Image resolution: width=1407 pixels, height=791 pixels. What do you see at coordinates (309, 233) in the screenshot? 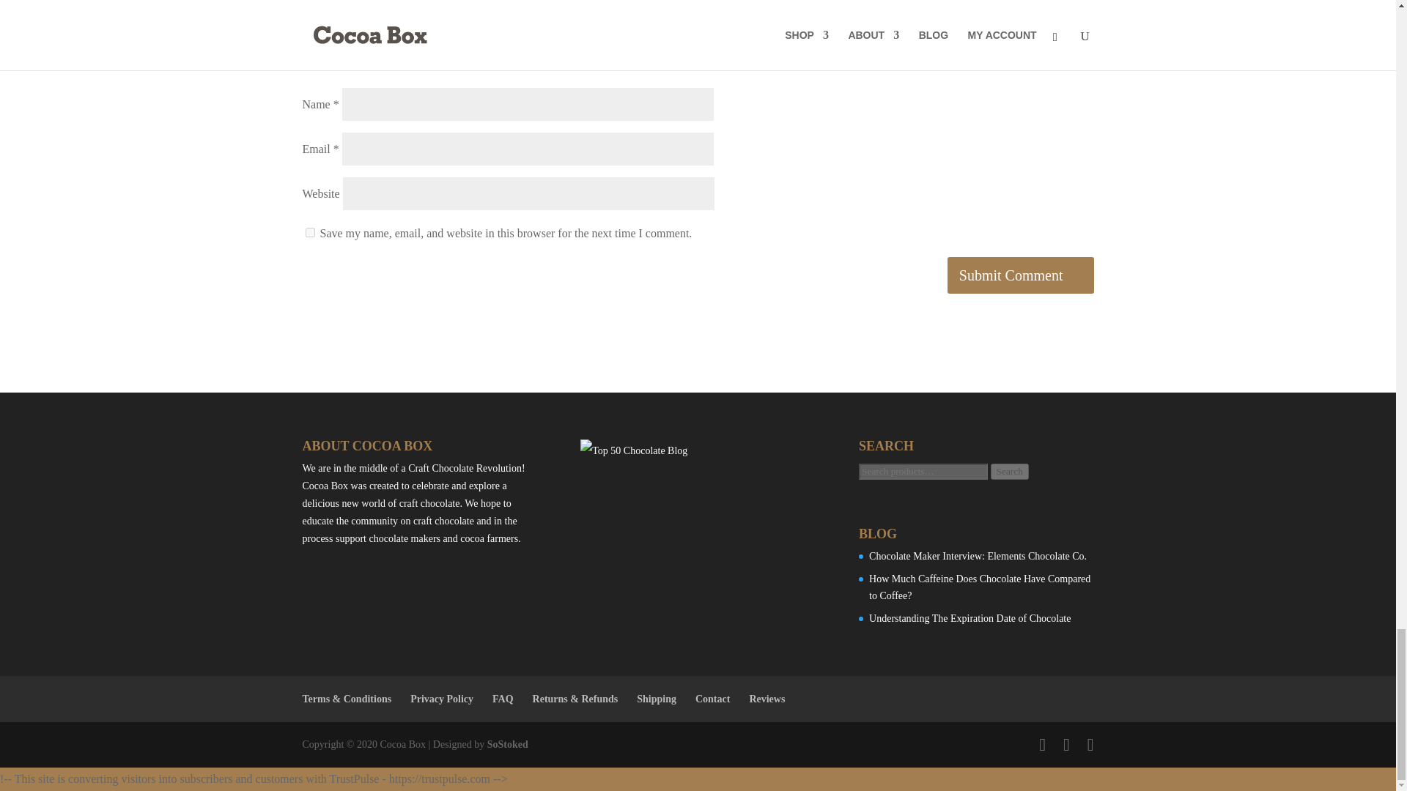
I see `yes` at bounding box center [309, 233].